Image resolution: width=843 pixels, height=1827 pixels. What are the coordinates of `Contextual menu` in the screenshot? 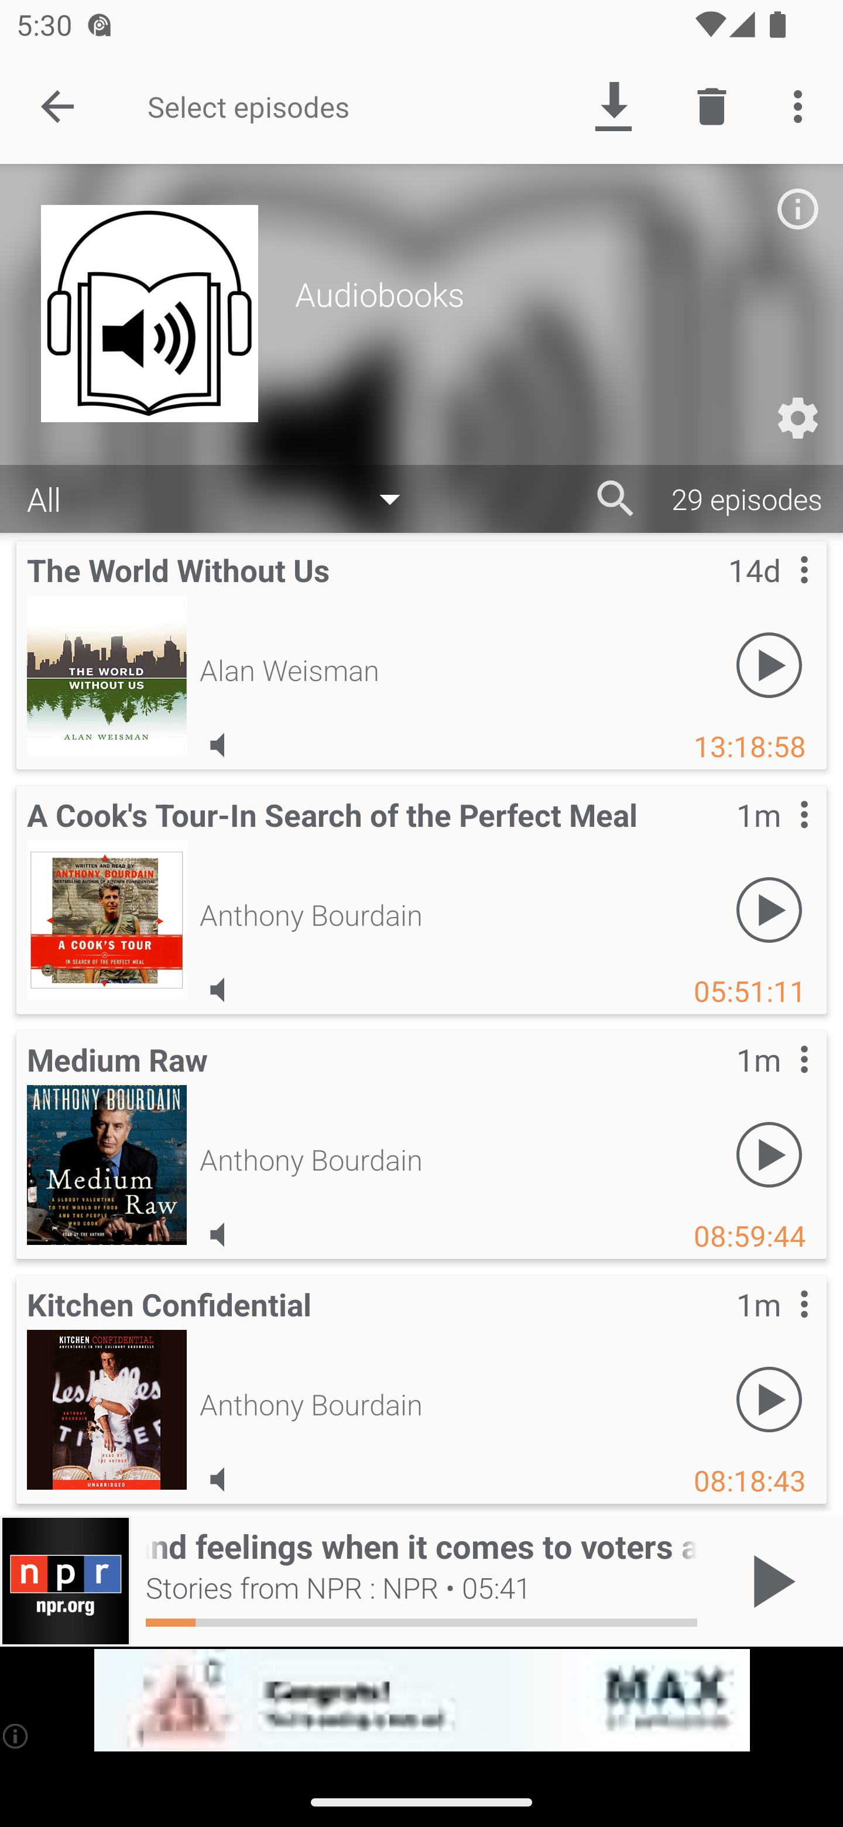 It's located at (779, 837).